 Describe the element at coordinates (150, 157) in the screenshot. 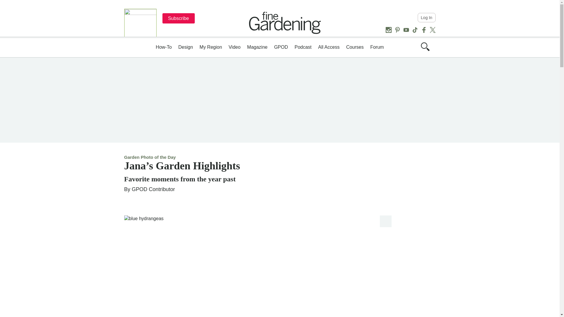

I see `Garden Photo of the Day` at that location.